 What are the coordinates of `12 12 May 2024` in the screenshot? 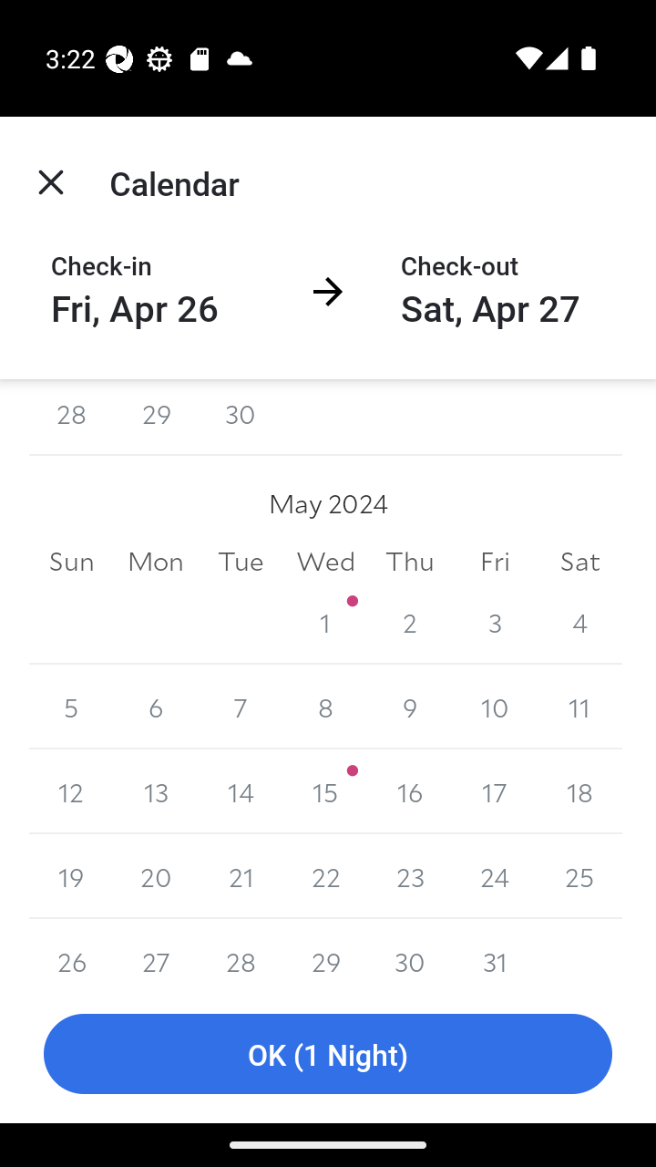 It's located at (71, 791).